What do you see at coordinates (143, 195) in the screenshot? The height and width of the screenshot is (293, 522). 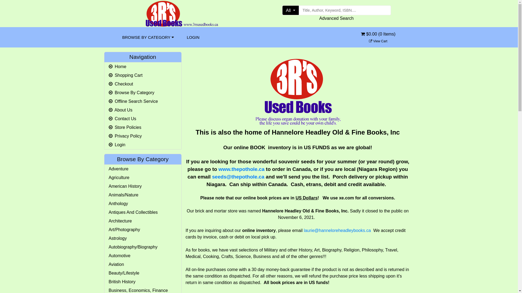 I see `Animals/Nature` at bounding box center [143, 195].